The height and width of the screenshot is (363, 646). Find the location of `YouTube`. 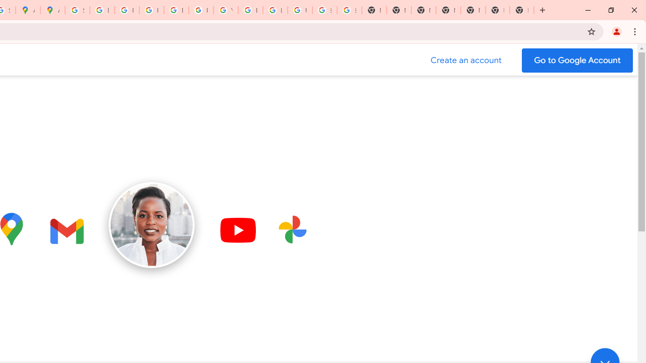

YouTube is located at coordinates (226, 10).